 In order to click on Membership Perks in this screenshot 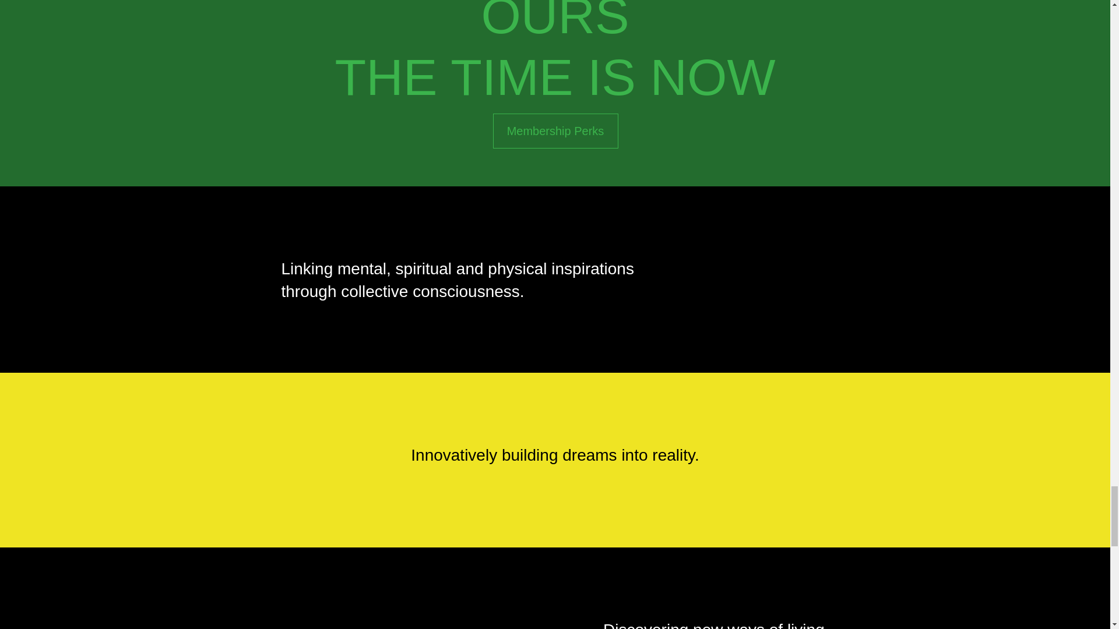, I will do `click(556, 130)`.